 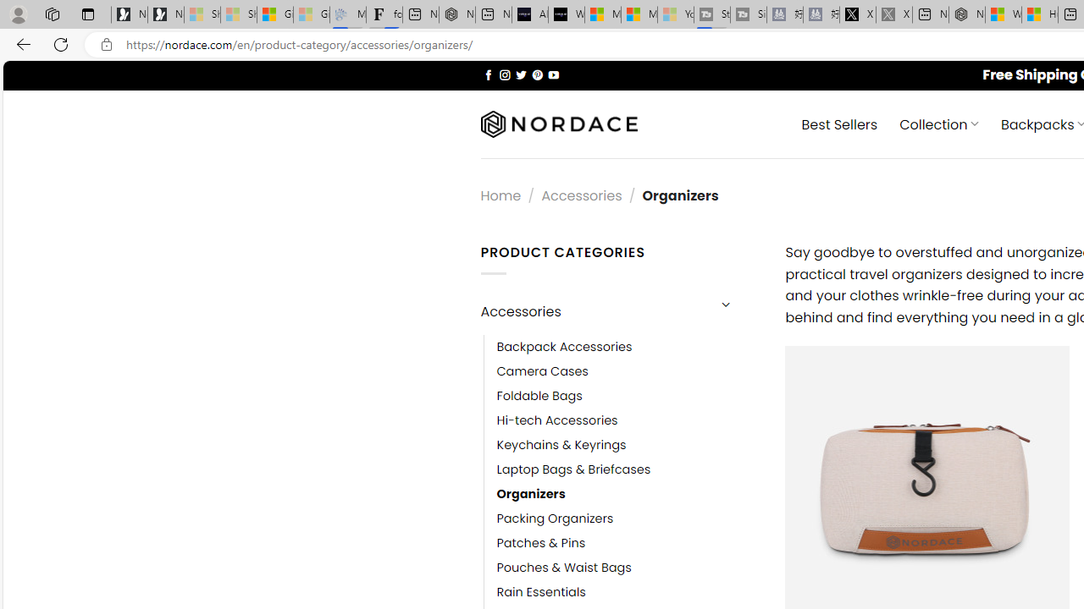 I want to click on X, so click(x=858, y=15).